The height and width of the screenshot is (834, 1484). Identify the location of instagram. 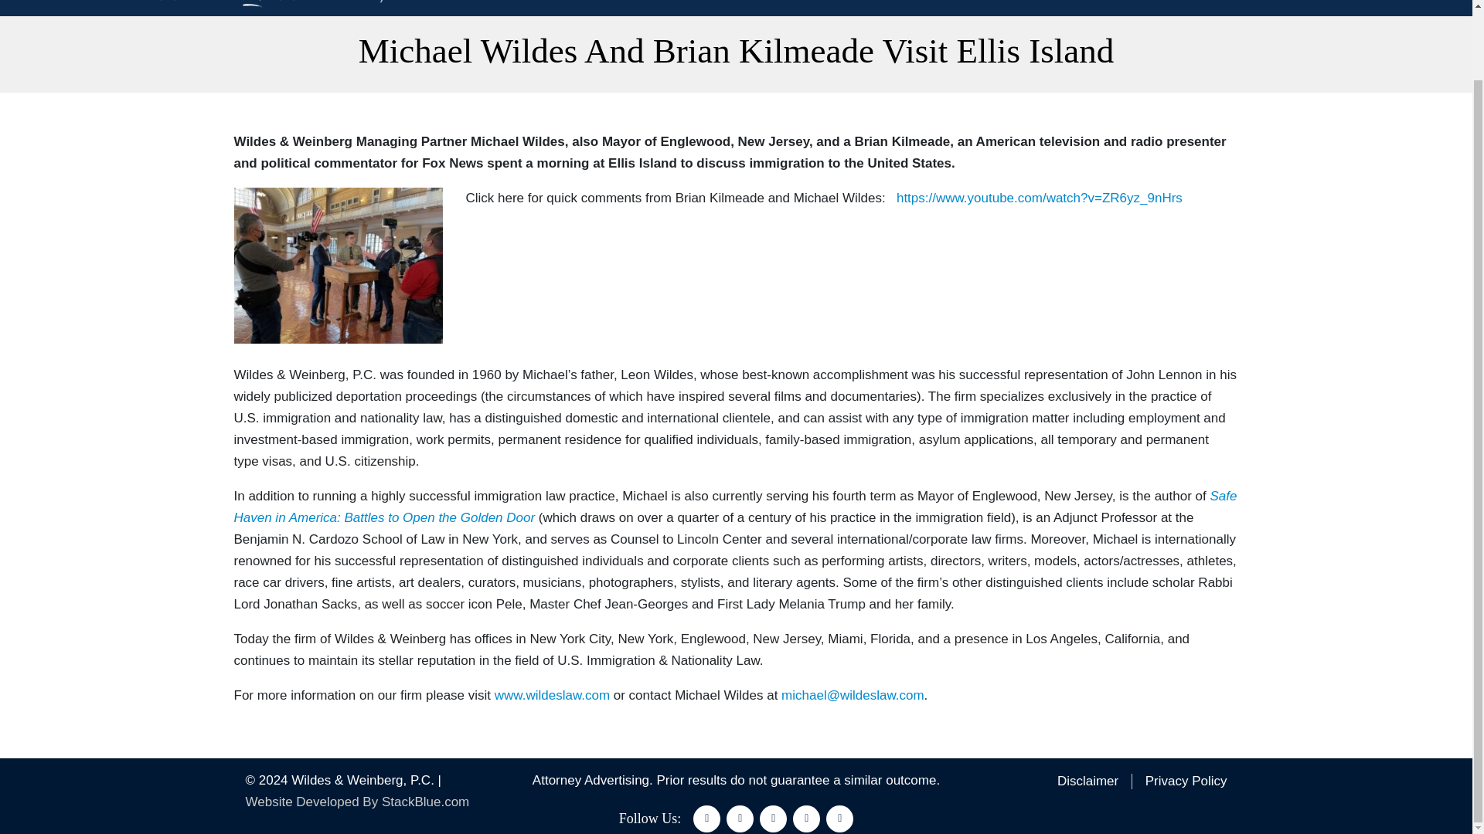
(806, 819).